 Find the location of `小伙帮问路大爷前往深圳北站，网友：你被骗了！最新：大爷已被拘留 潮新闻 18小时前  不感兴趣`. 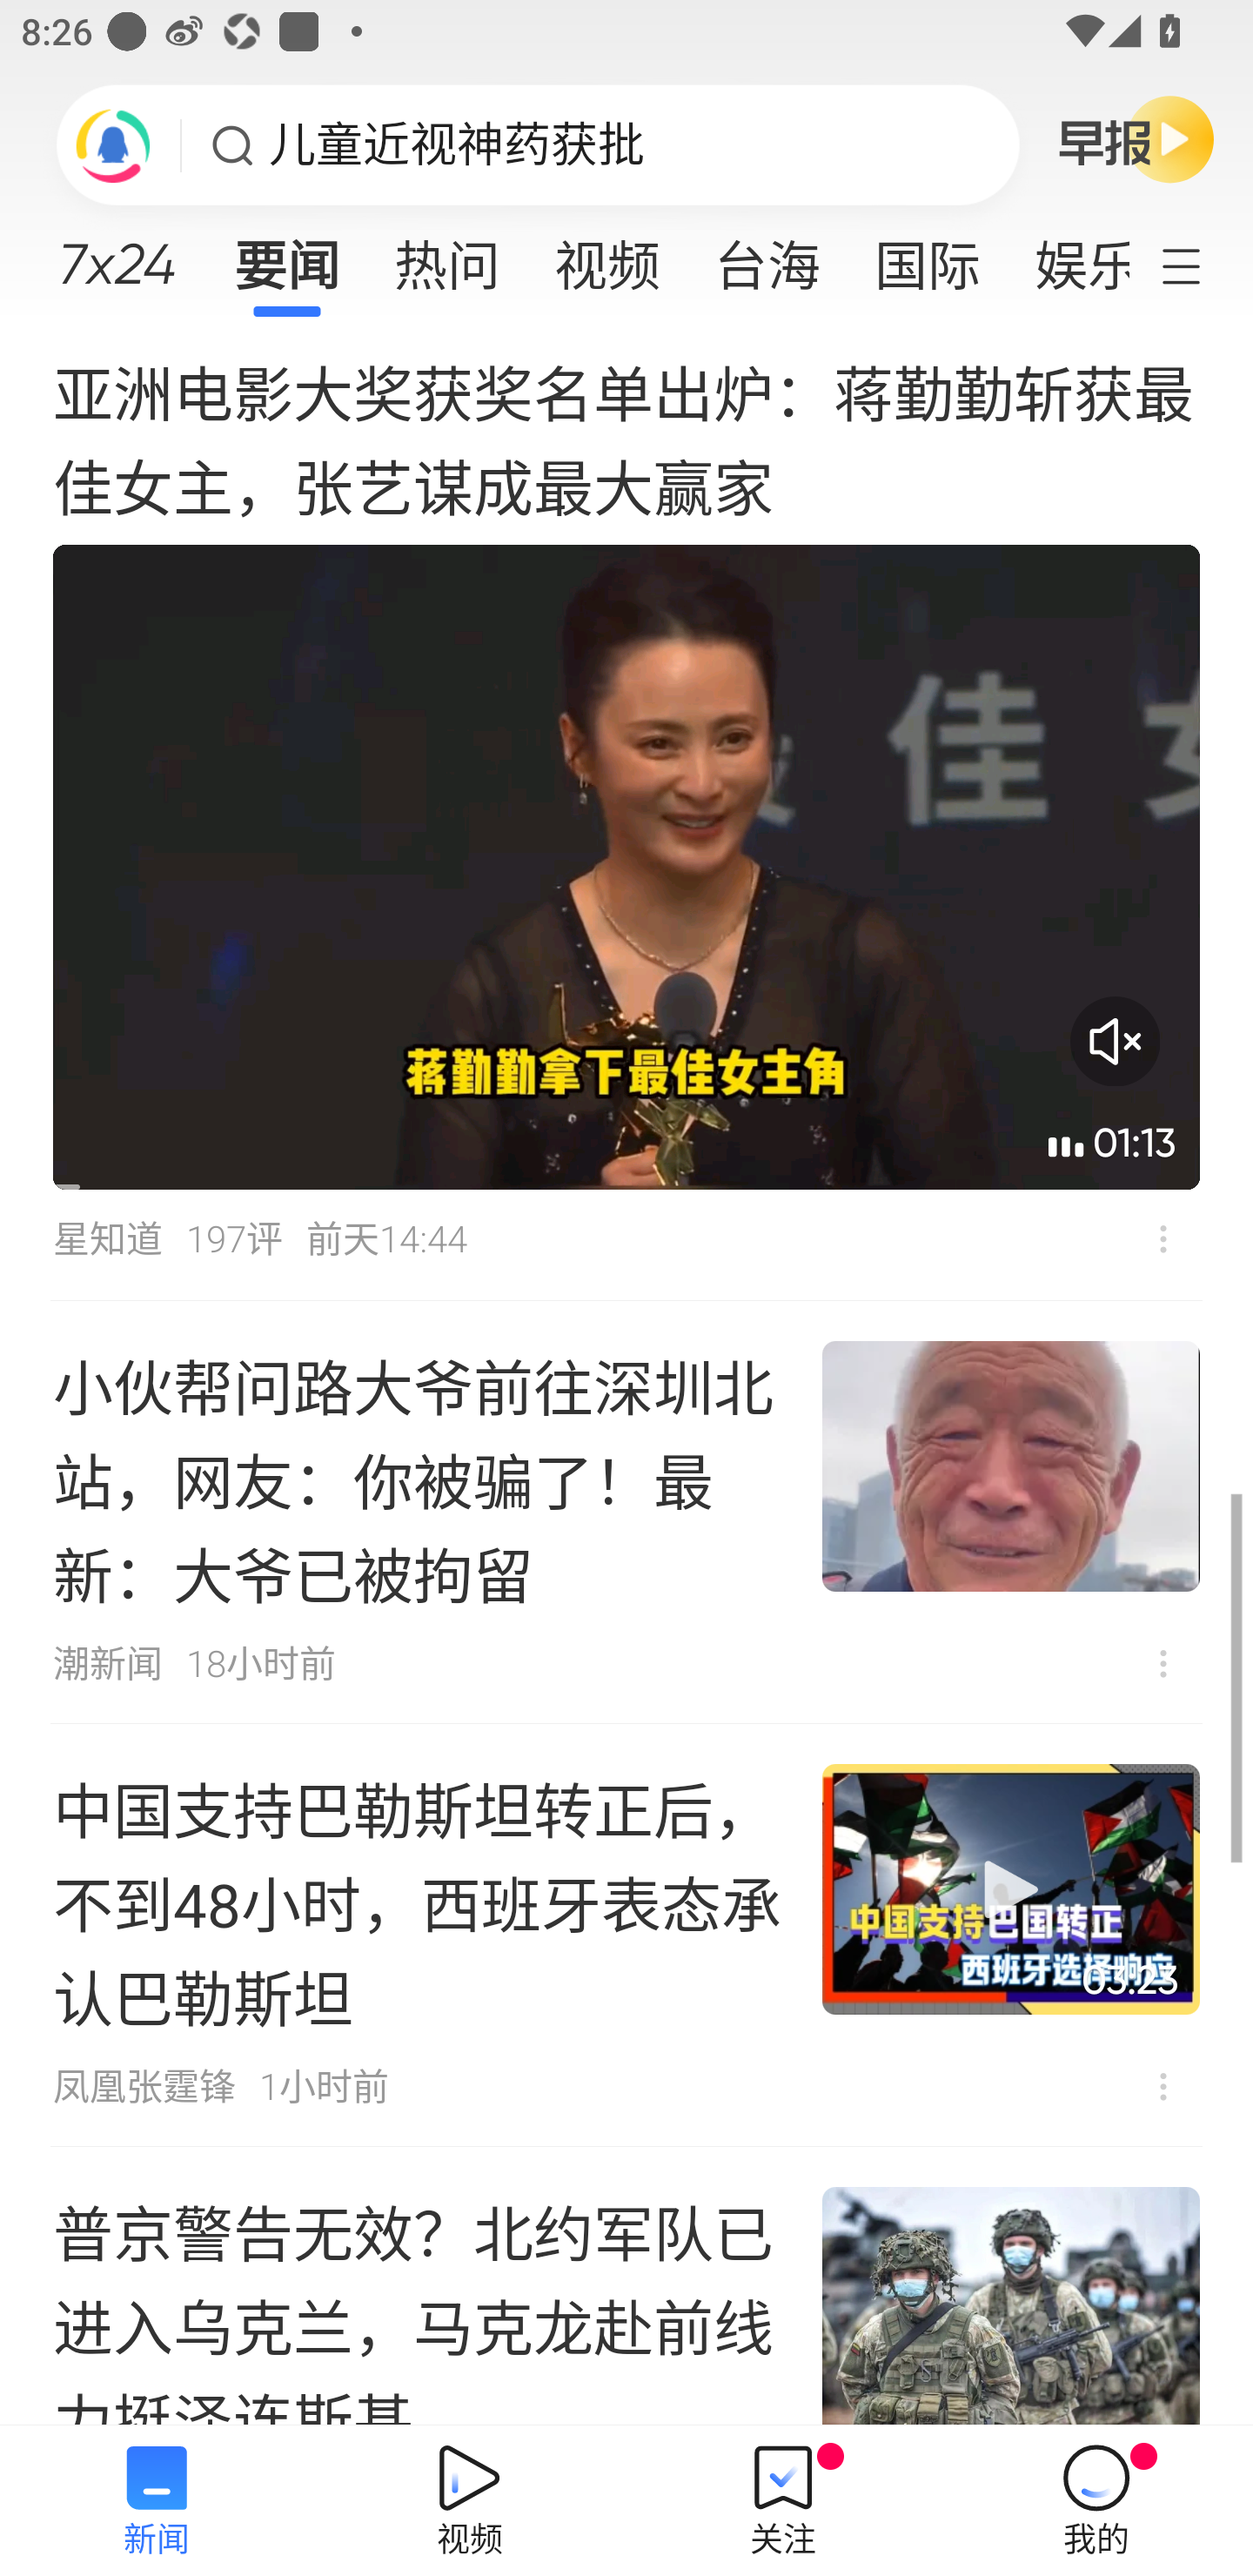

小伙帮问路大爷前往深圳北站，网友：你被骗了！最新：大爷已被拘留 潮新闻 18小时前  不感兴趣 is located at coordinates (626, 1512).